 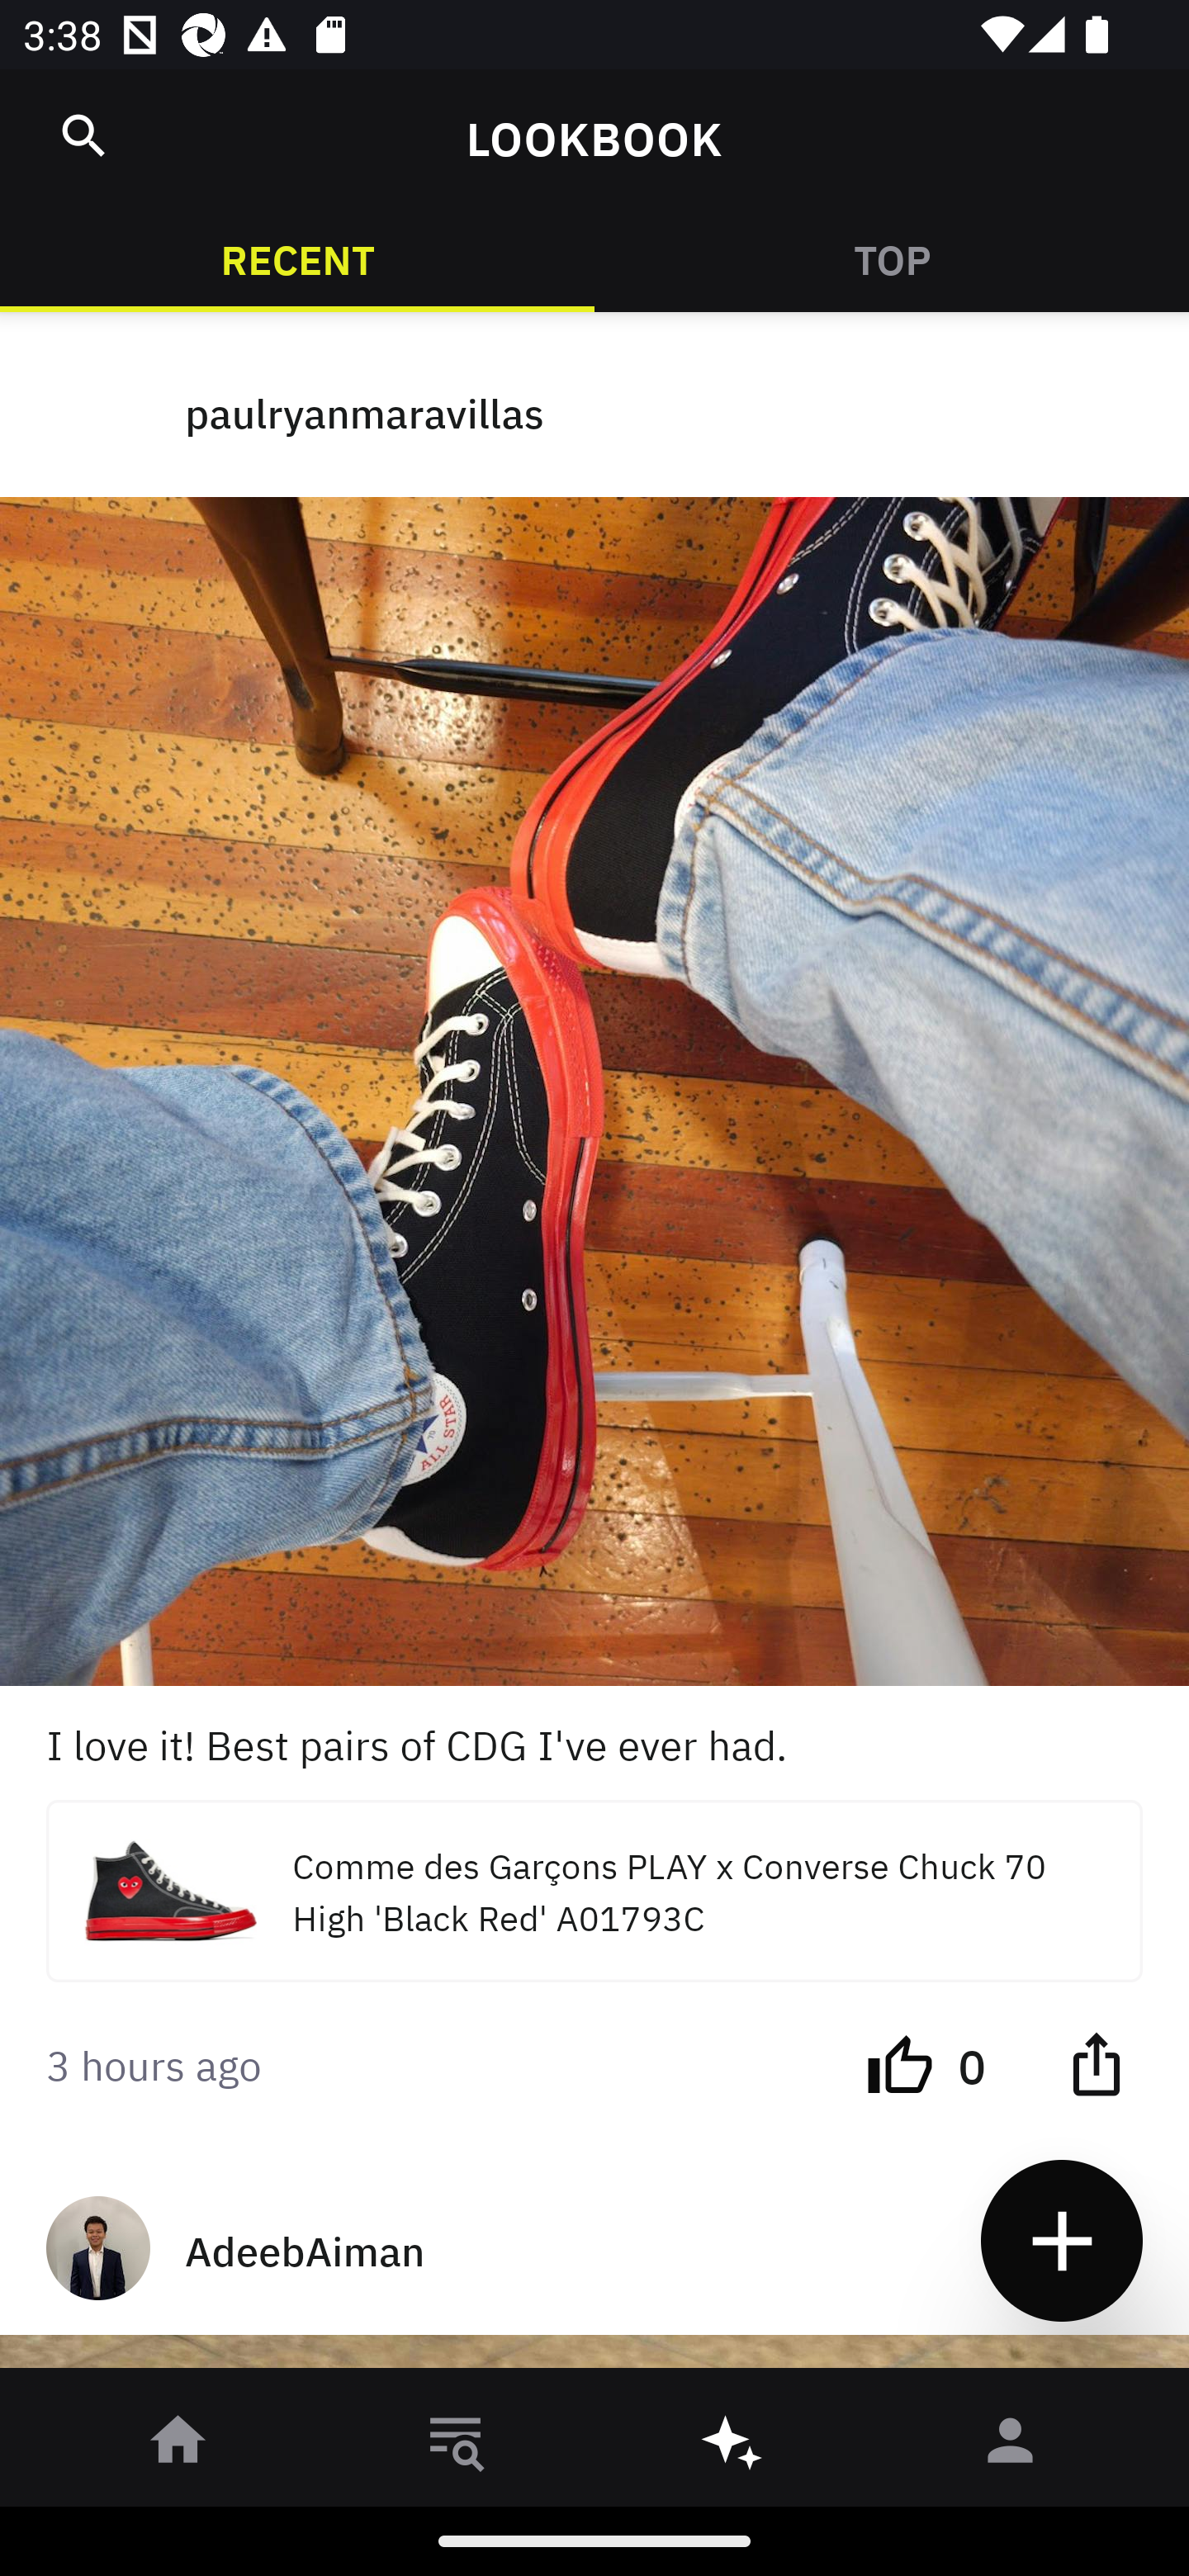 I want to click on , so click(x=84, y=135).